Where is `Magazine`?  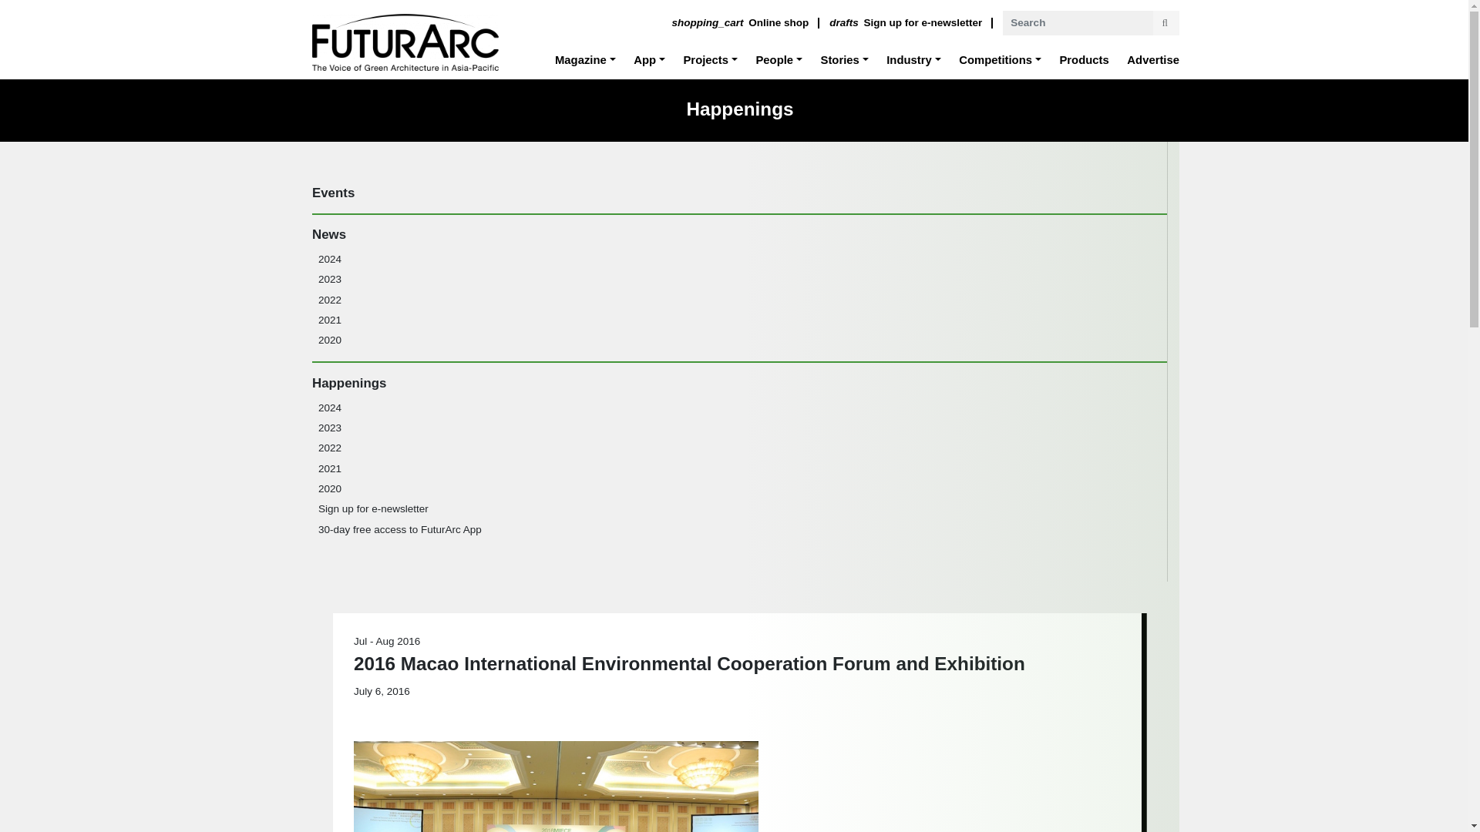
Magazine is located at coordinates (905, 23).